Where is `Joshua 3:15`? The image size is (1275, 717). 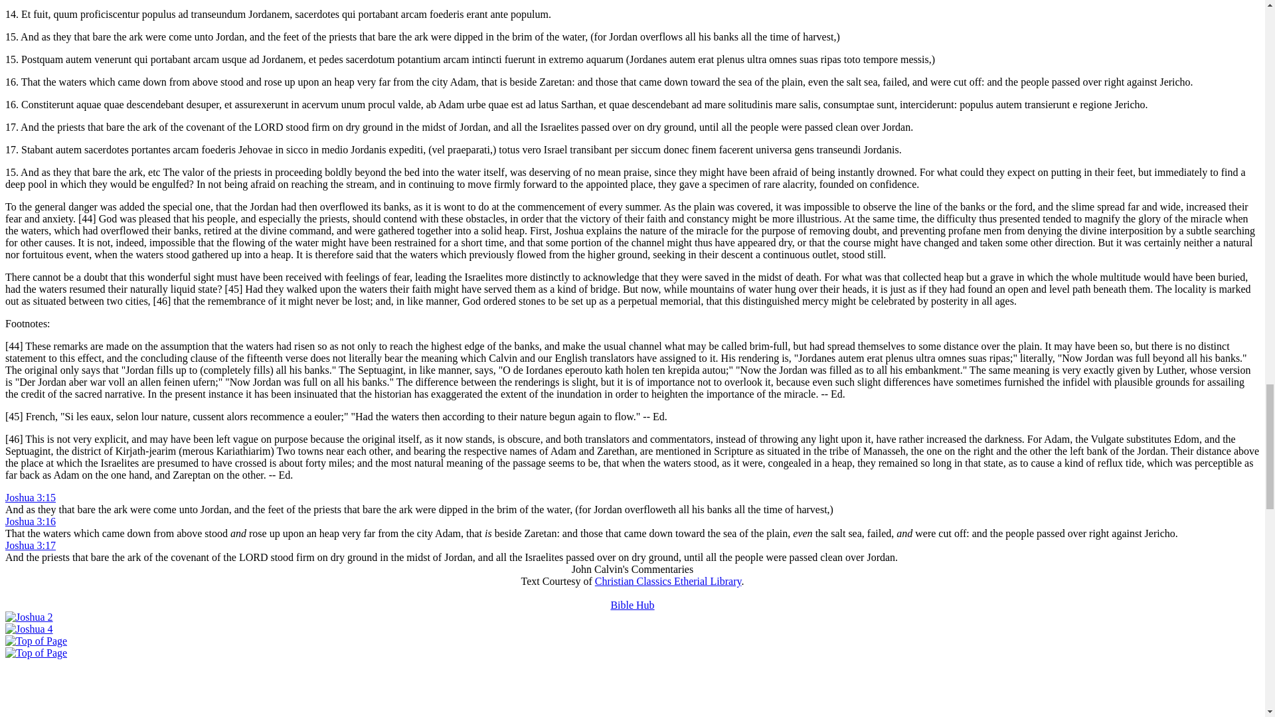
Joshua 3:15 is located at coordinates (31, 497).